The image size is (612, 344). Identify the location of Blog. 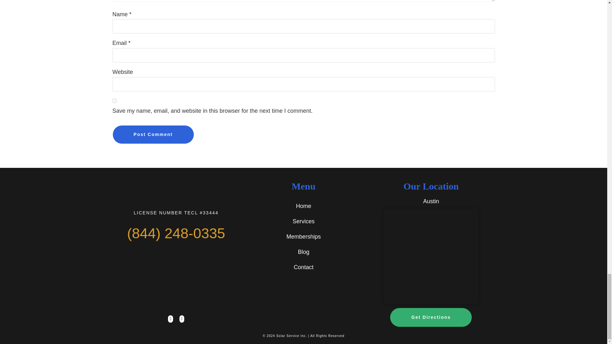
(303, 252).